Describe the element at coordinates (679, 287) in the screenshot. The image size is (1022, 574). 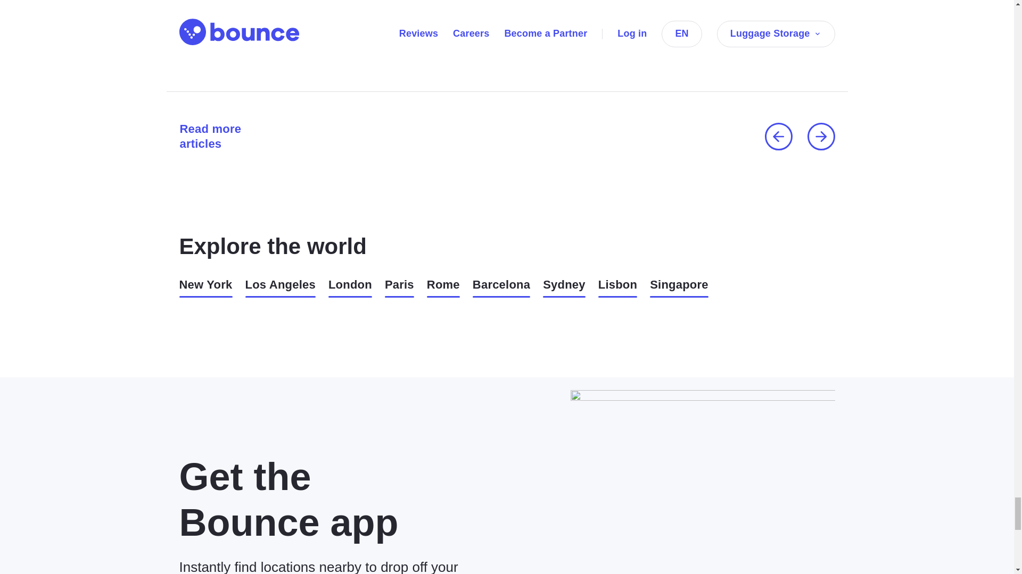
I see `Singapore` at that location.